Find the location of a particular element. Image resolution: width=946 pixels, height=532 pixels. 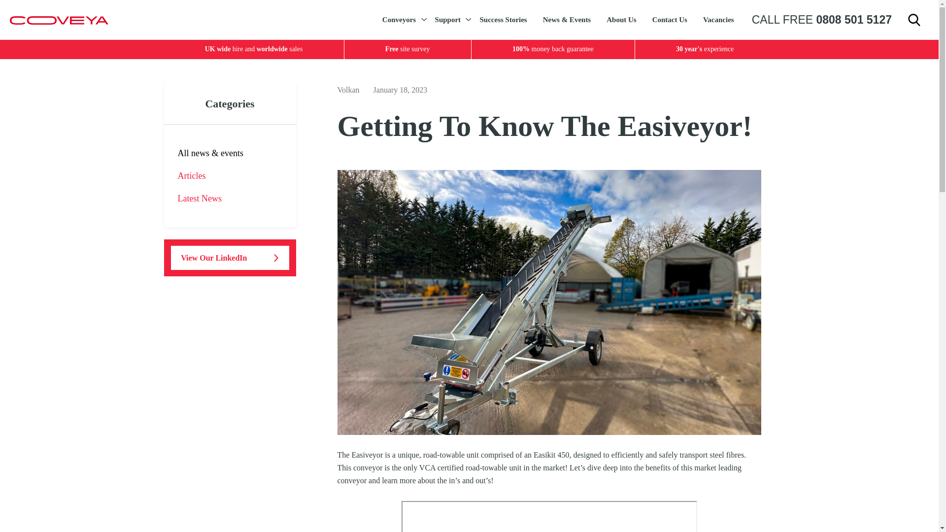

Conveyors is located at coordinates (401, 20).